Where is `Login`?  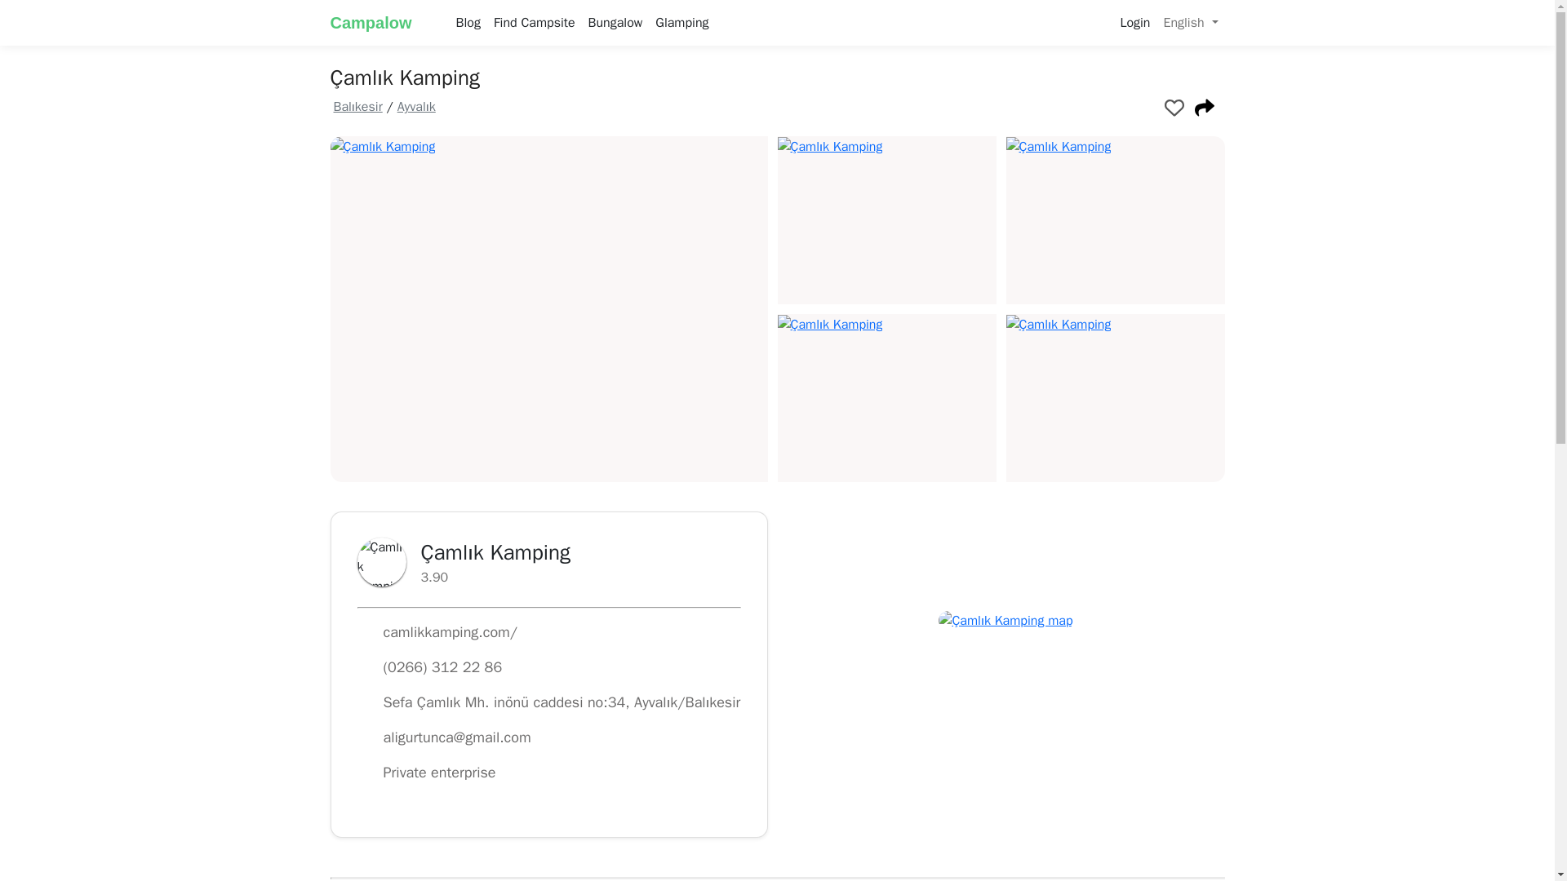
Login is located at coordinates (1134, 22).